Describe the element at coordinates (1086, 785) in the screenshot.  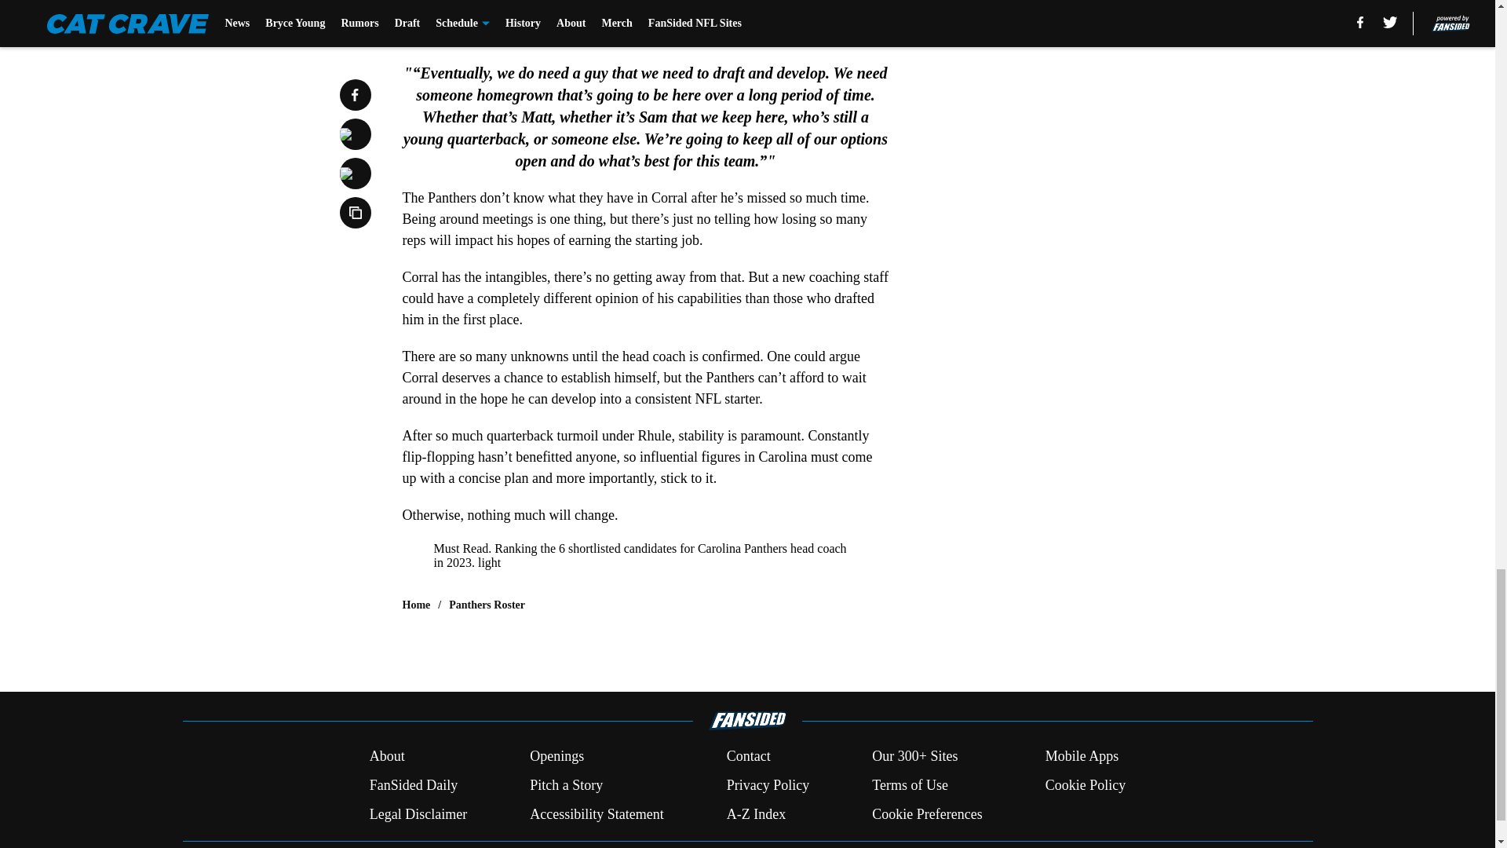
I see `Cookie Policy` at that location.